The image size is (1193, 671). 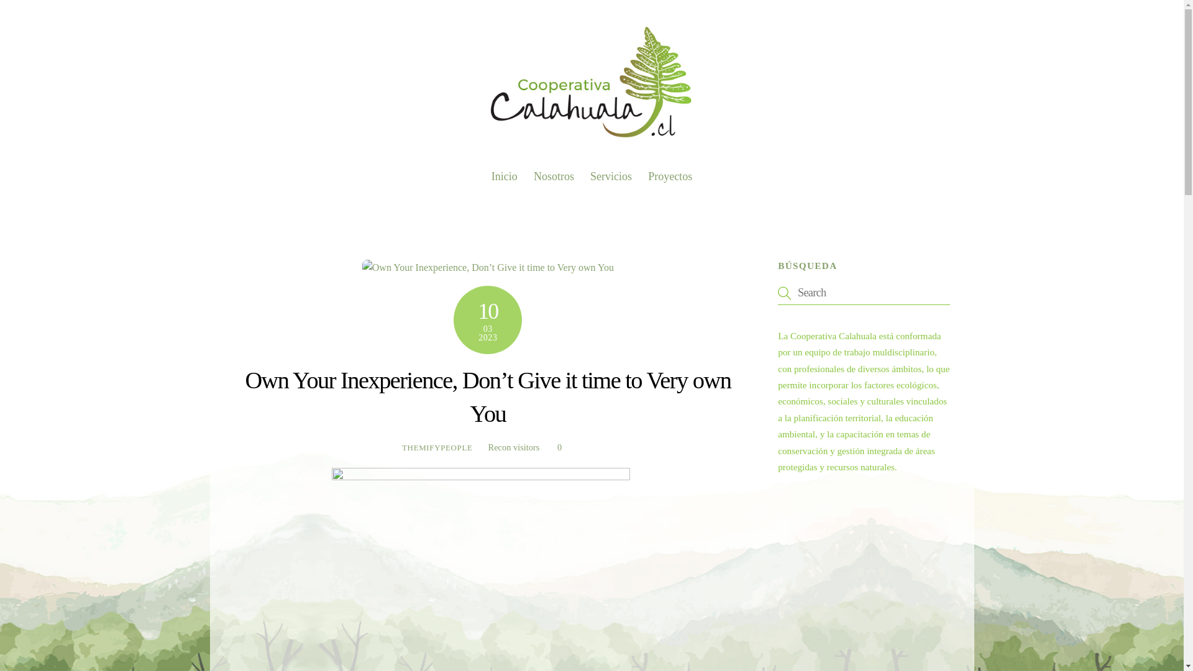 What do you see at coordinates (437, 447) in the screenshot?
I see `THEMIFYPEOPLE` at bounding box center [437, 447].